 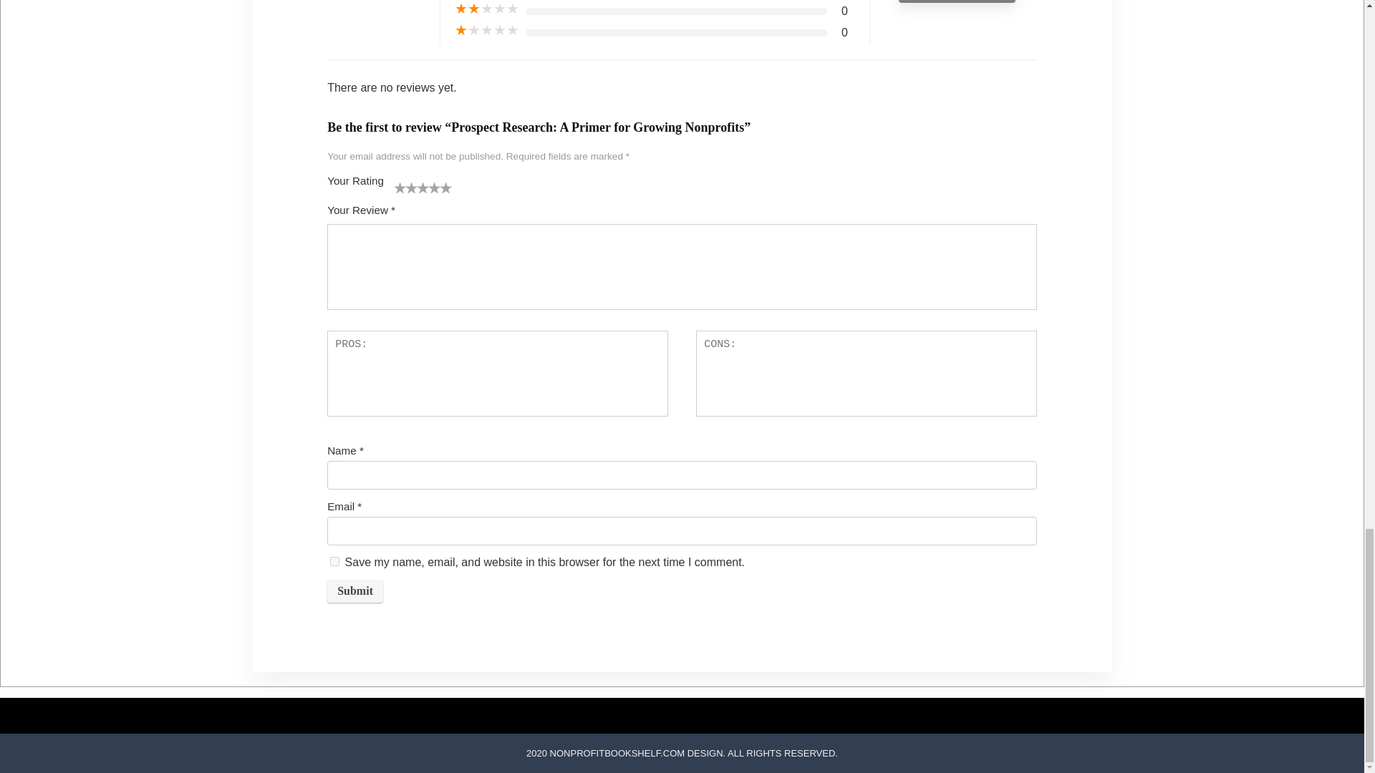 I want to click on WRITE A REVIEW, so click(x=957, y=1).